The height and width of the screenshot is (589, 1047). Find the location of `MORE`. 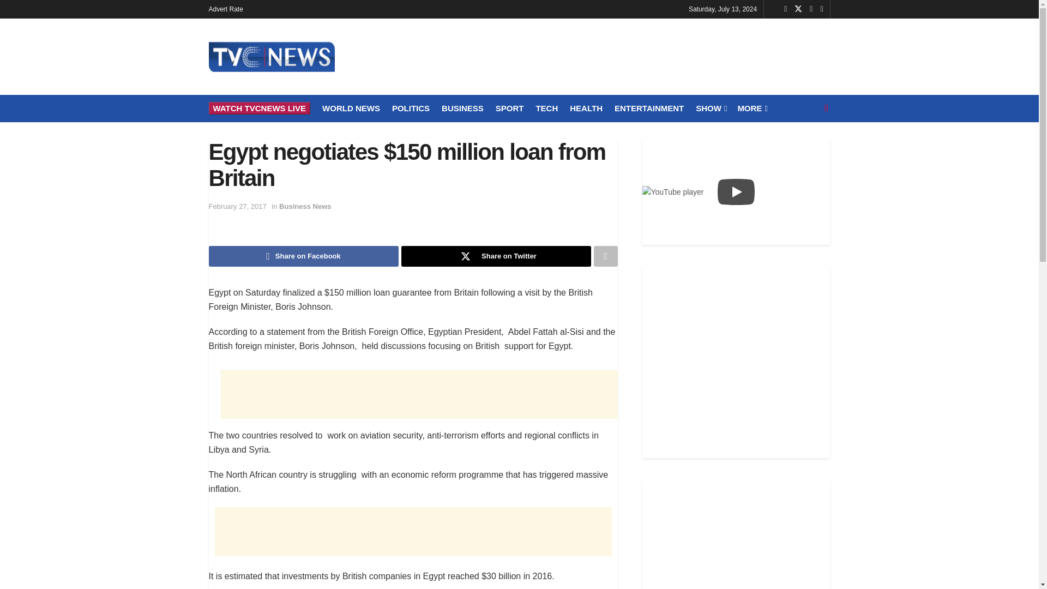

MORE is located at coordinates (751, 108).